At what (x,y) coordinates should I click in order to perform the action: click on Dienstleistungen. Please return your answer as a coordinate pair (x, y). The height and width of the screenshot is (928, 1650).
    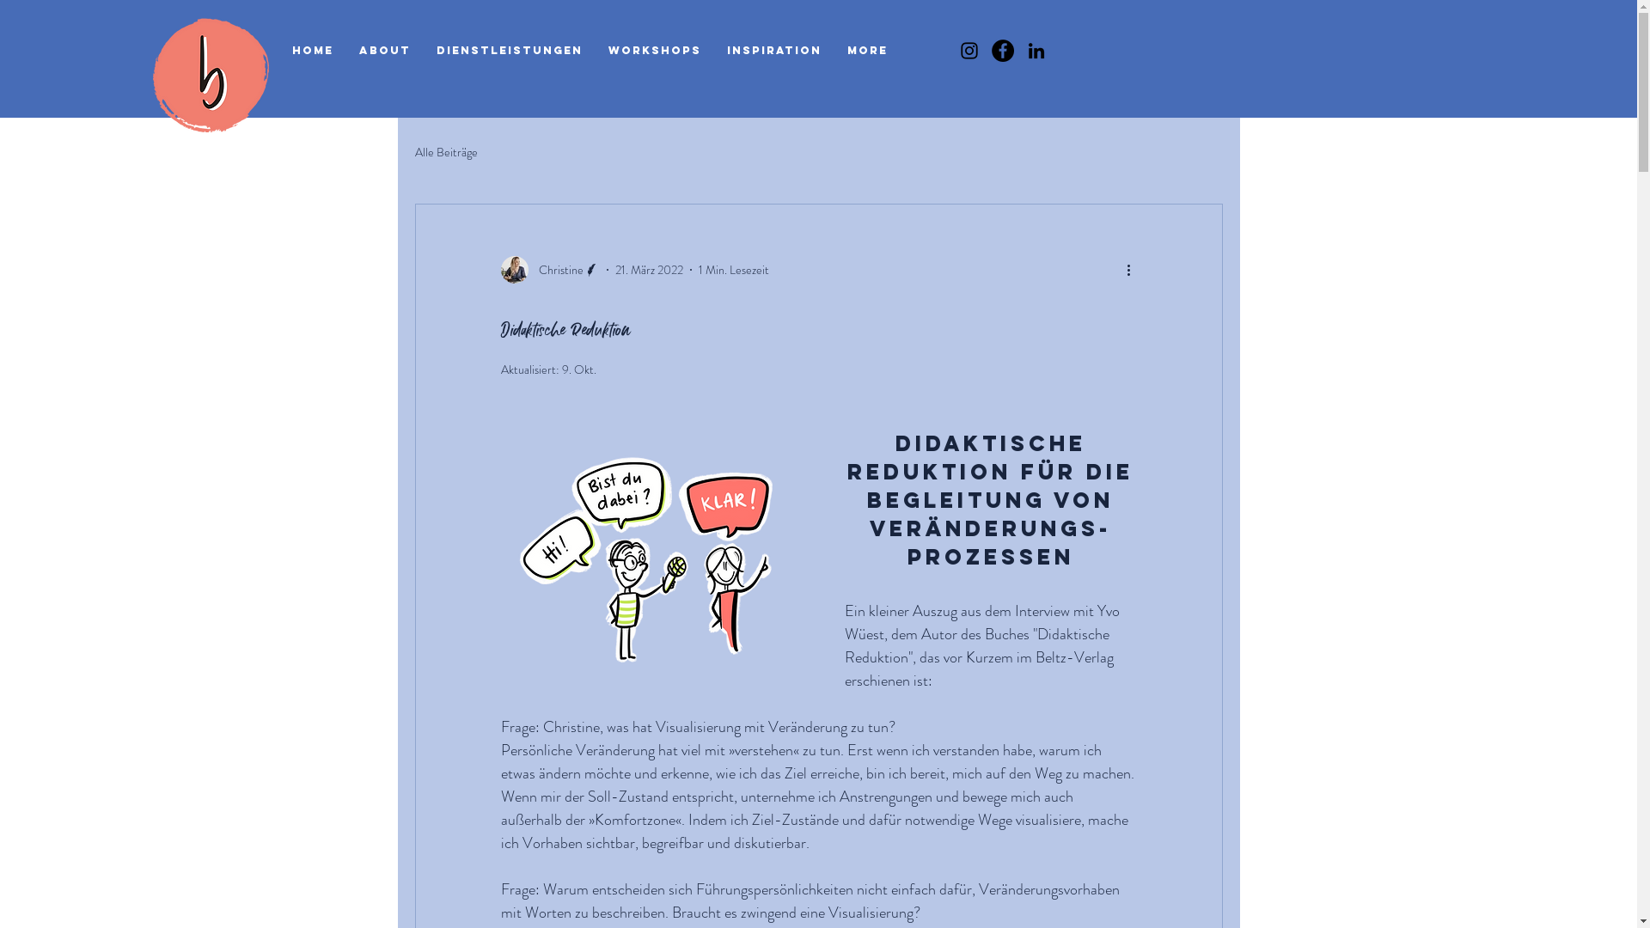
    Looking at the image, I should click on (510, 51).